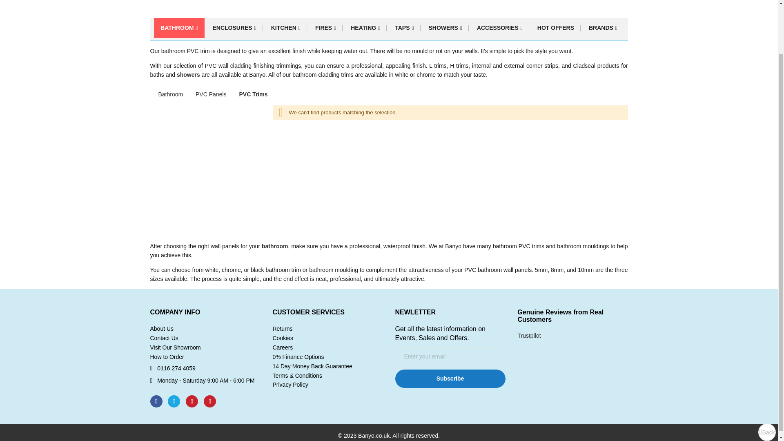 This screenshot has height=441, width=784. I want to click on Banyo, so click(172, 6).